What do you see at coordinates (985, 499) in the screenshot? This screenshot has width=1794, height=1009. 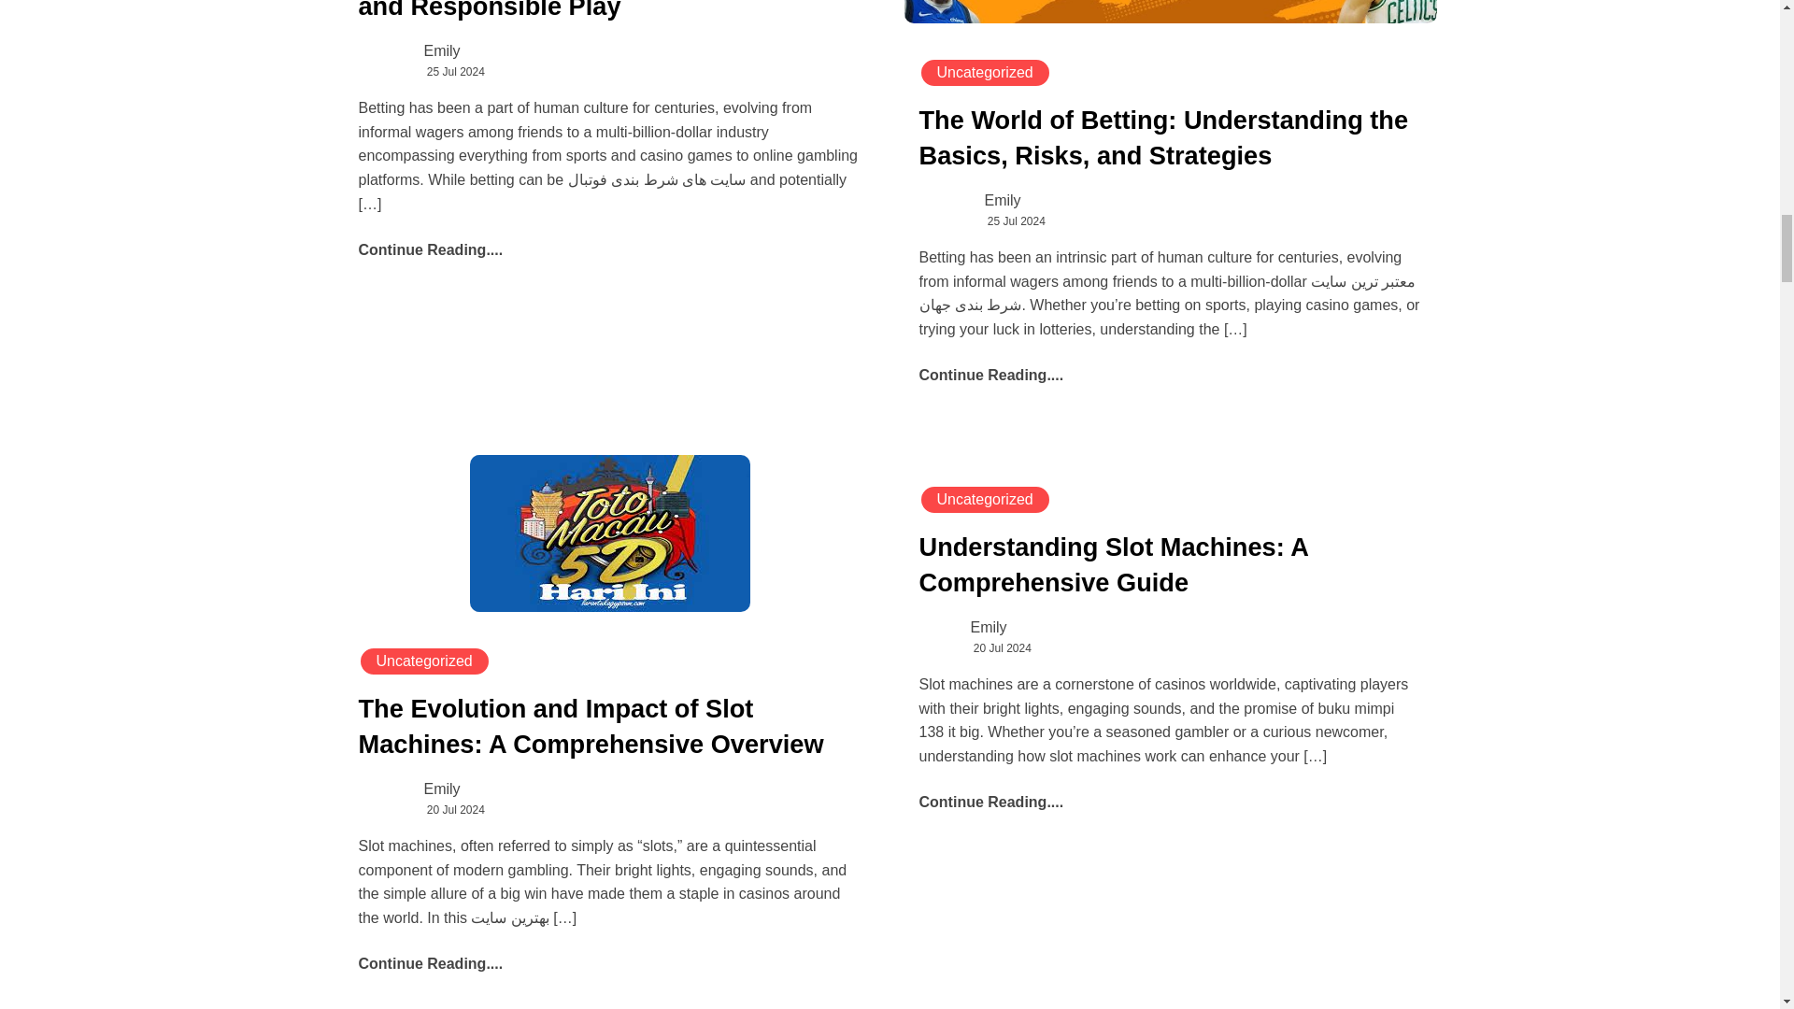 I see `Uncategorized` at bounding box center [985, 499].